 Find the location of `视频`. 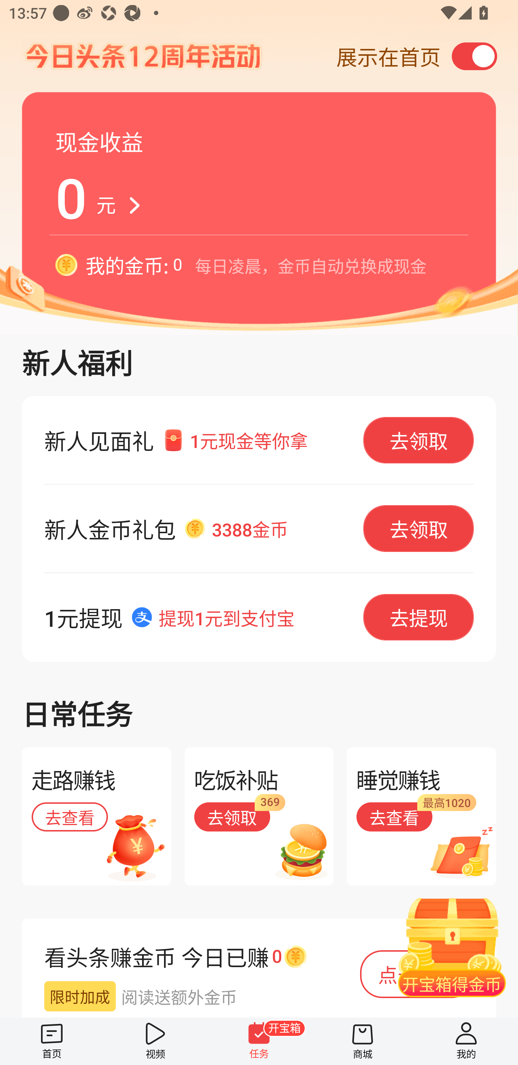

视频 is located at coordinates (155, 1041).